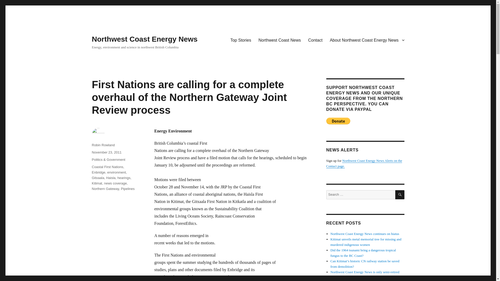 Image resolution: width=500 pixels, height=281 pixels. What do you see at coordinates (144, 39) in the screenshot?
I see `Northwest Coast Energy News` at bounding box center [144, 39].